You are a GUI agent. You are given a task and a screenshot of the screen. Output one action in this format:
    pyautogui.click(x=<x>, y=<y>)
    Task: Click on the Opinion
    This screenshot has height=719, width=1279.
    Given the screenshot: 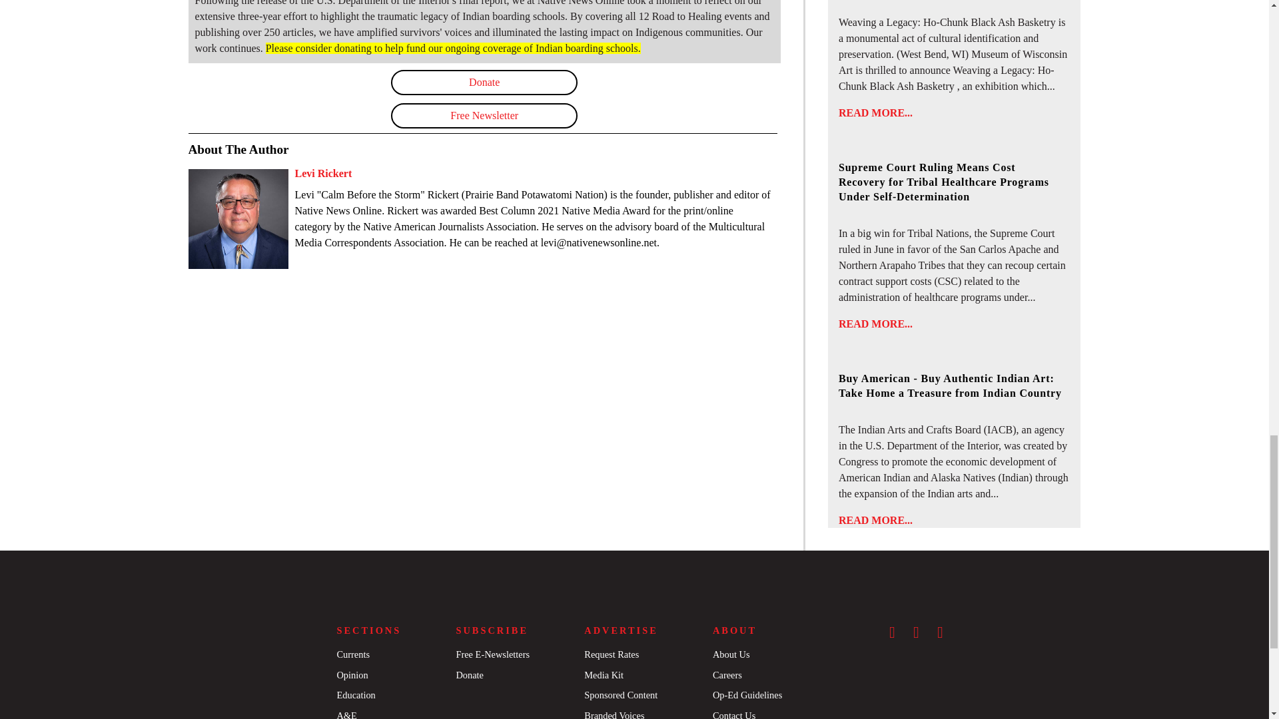 What is the action you would take?
    pyautogui.click(x=352, y=674)
    